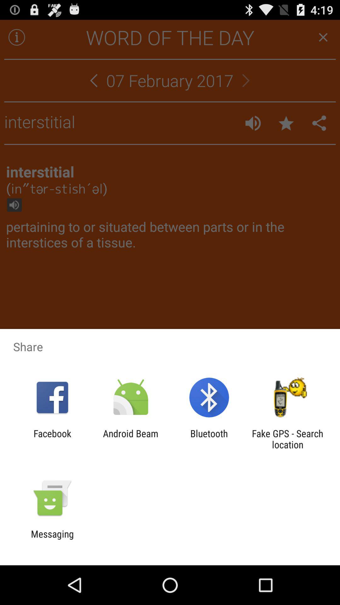 This screenshot has width=340, height=605. Describe the element at coordinates (130, 439) in the screenshot. I see `tap android beam app` at that location.